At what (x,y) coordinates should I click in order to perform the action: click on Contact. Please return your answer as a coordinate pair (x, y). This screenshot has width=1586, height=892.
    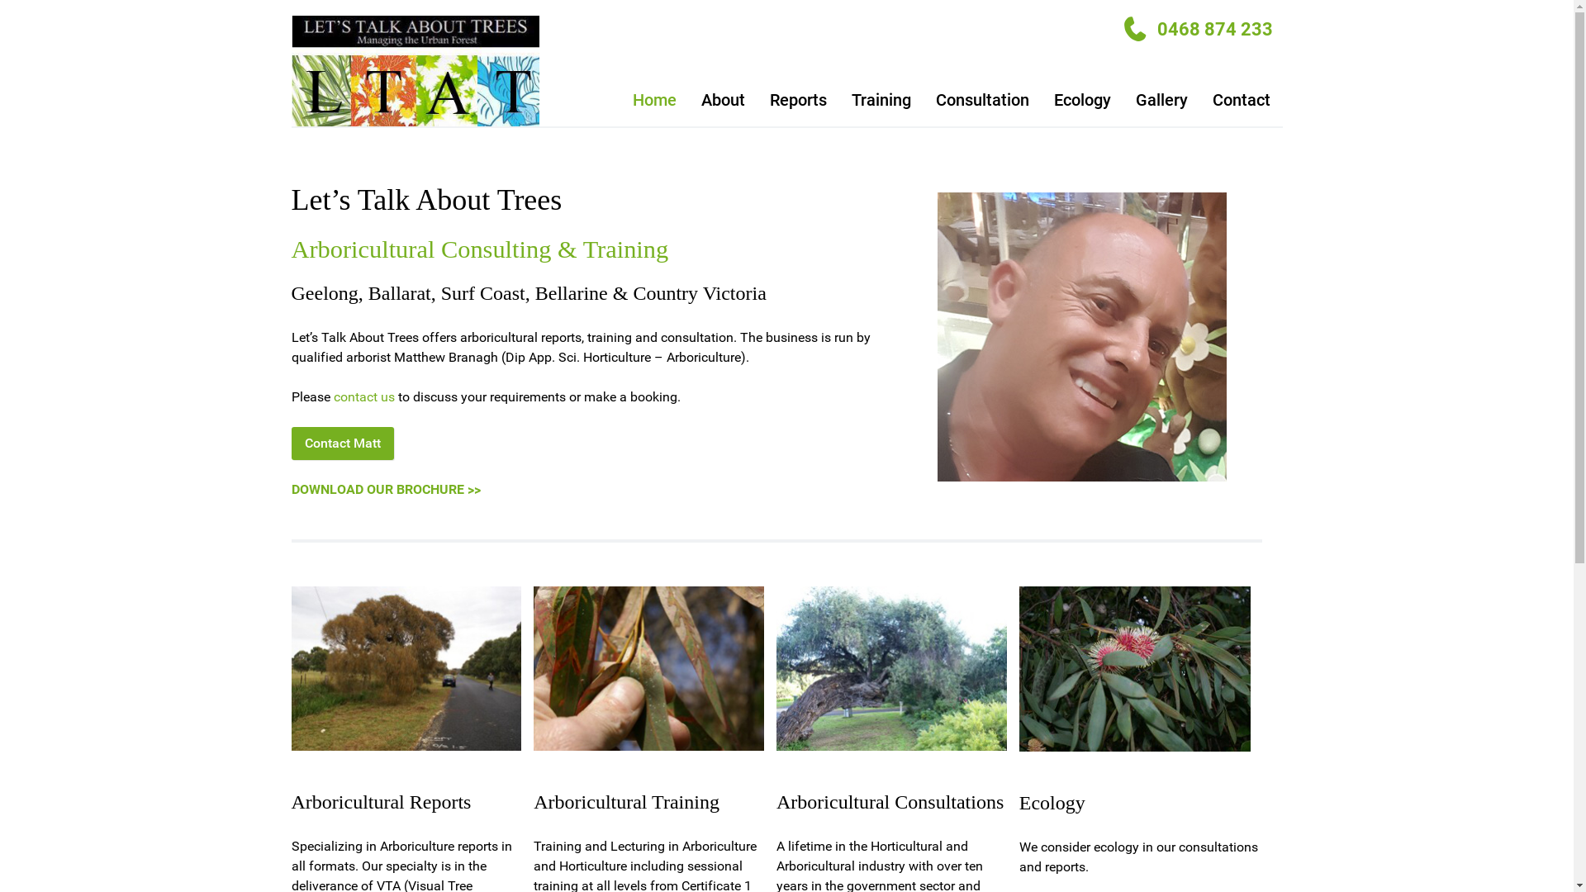
    Looking at the image, I should click on (1241, 99).